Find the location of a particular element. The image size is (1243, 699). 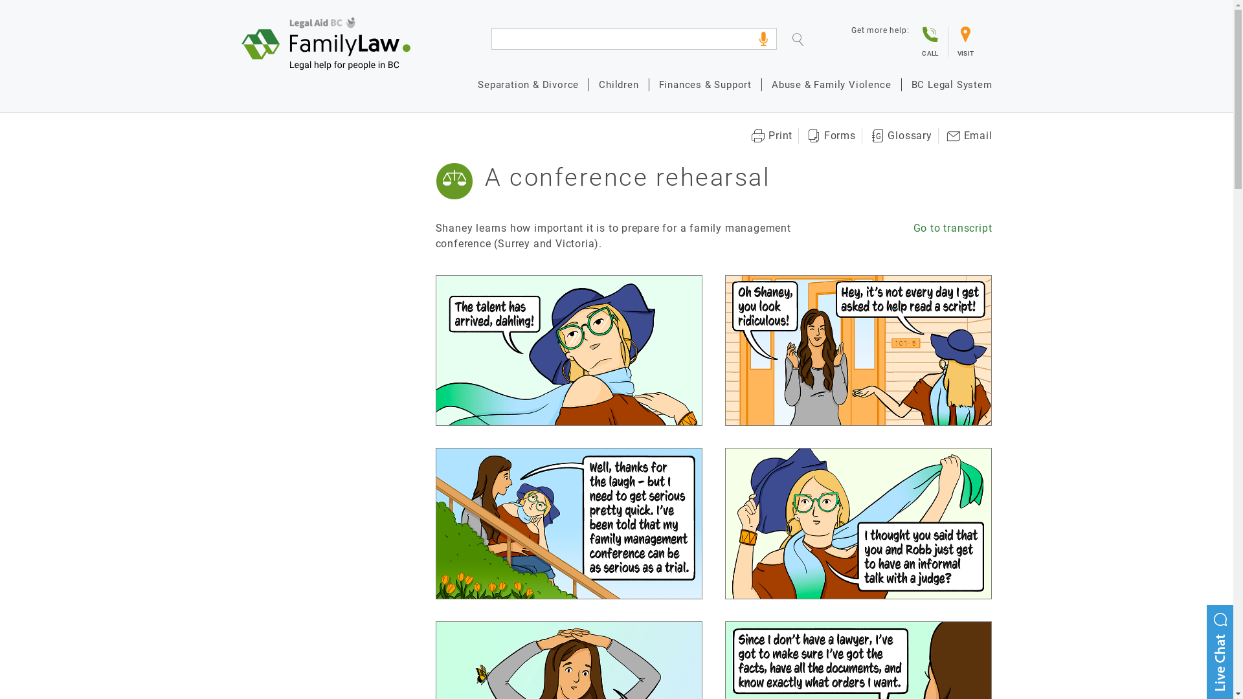

Forms is located at coordinates (831, 136).